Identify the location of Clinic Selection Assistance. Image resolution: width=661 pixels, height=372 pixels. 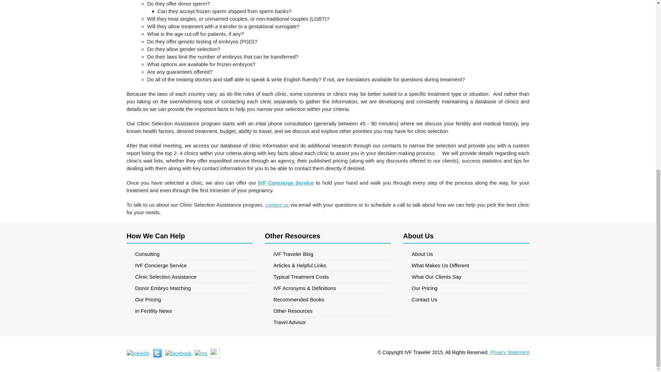
(193, 277).